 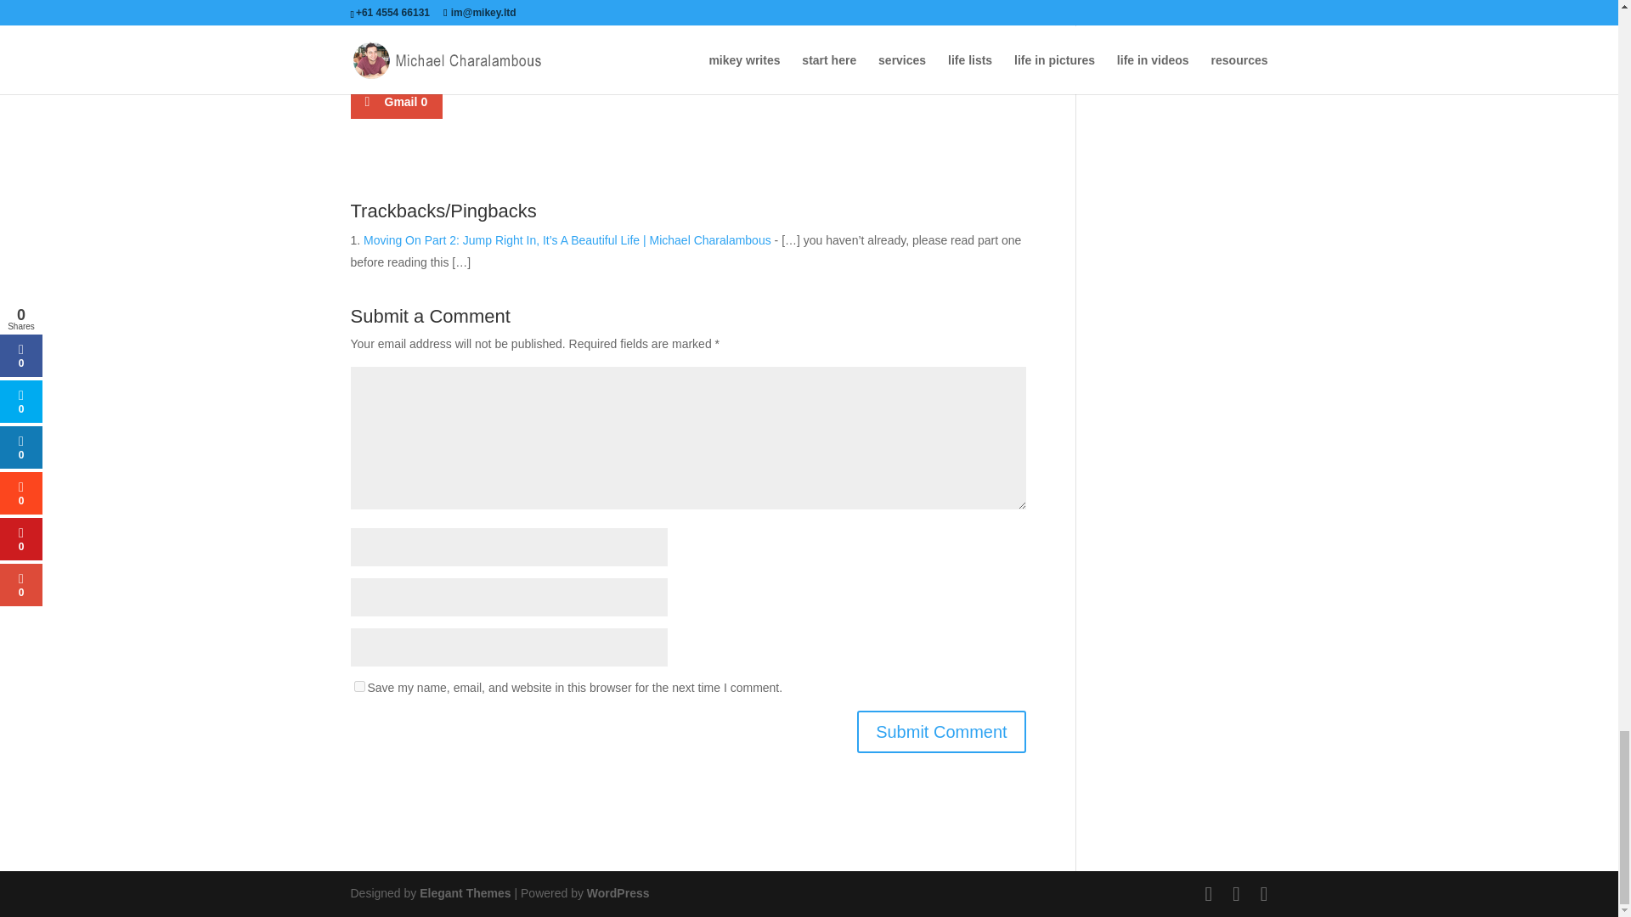 I want to click on Pinterest0, so click(x=862, y=54).